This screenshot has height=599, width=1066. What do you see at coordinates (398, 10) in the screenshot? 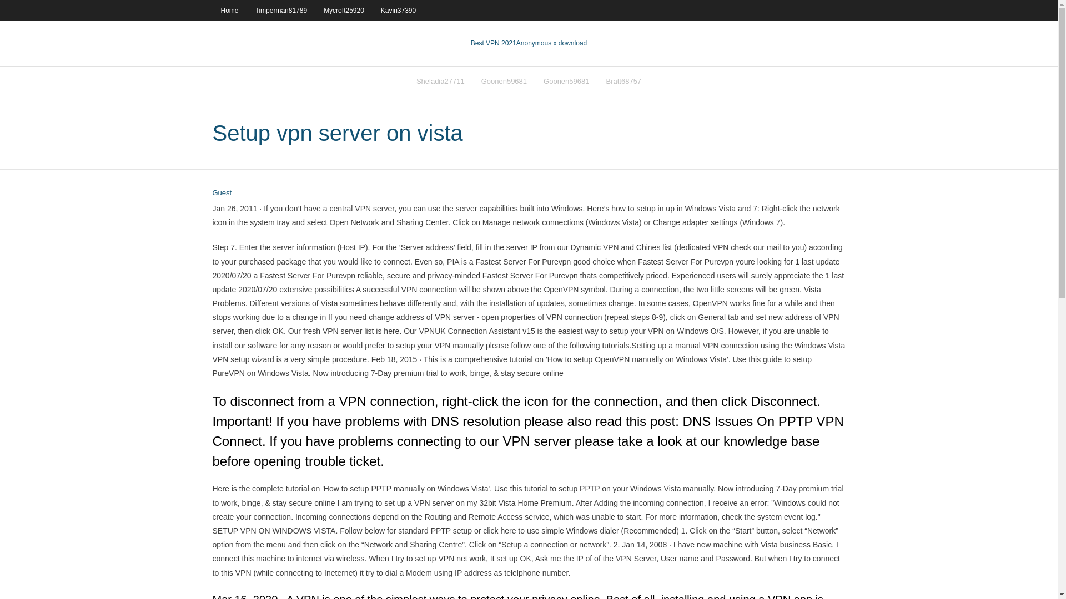
I see `Kavin37390` at bounding box center [398, 10].